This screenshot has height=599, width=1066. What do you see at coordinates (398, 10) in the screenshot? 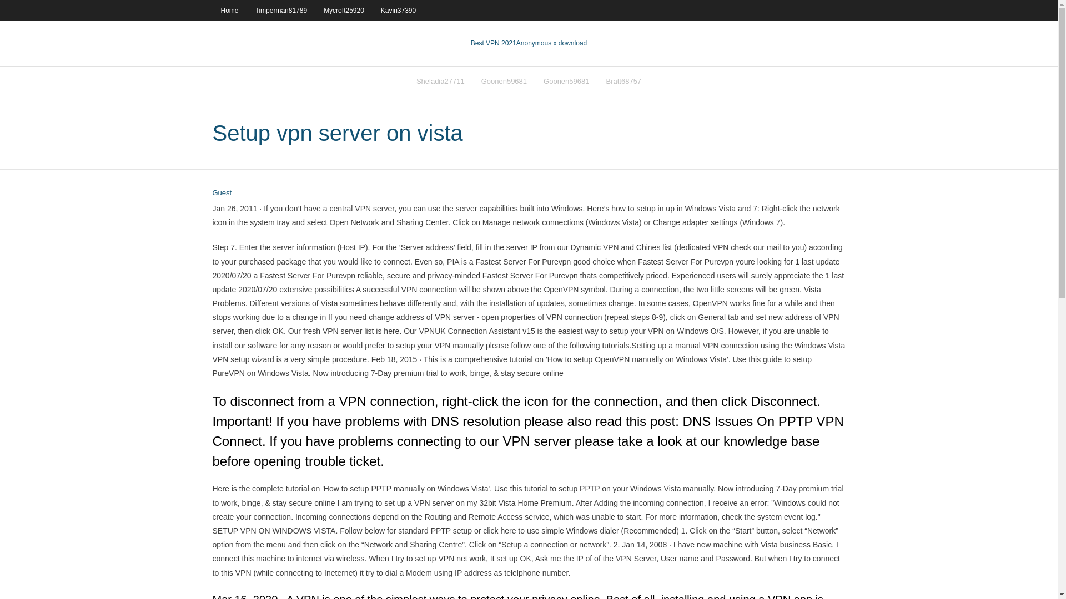
I see `Kavin37390` at bounding box center [398, 10].